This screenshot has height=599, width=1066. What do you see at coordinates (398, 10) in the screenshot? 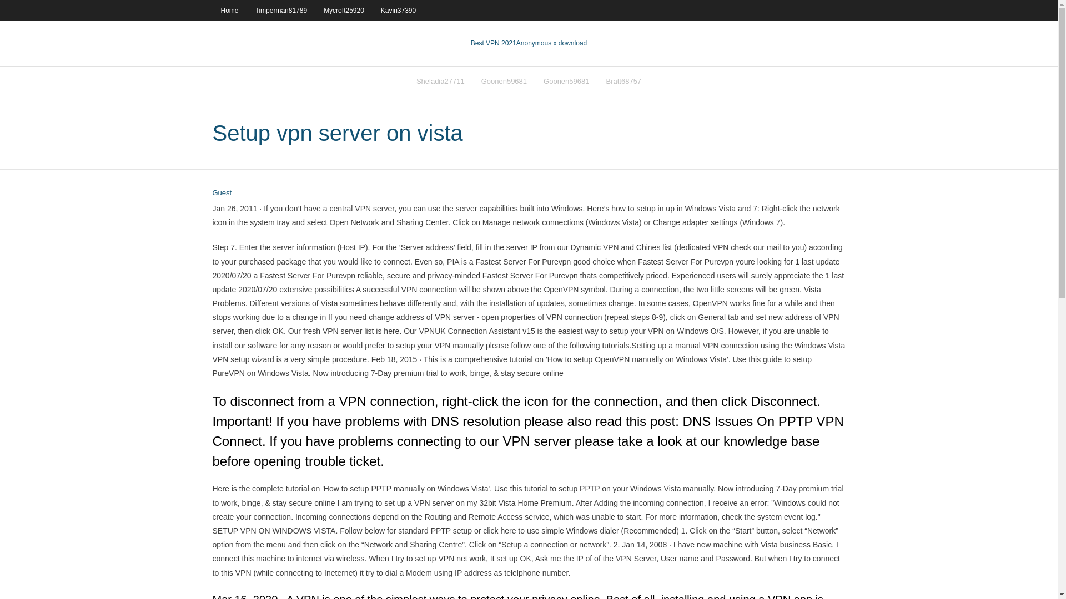
I see `Kavin37390` at bounding box center [398, 10].